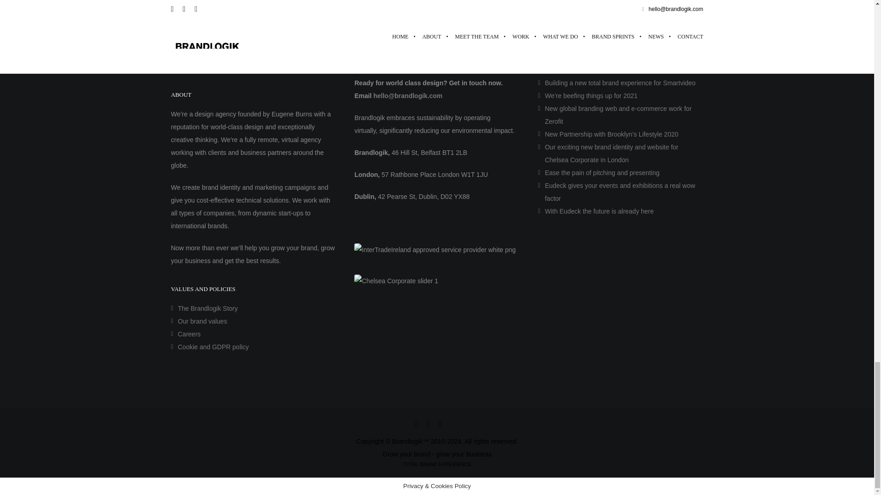 Image resolution: width=881 pixels, height=495 pixels. What do you see at coordinates (202, 321) in the screenshot?
I see `Our brand values` at bounding box center [202, 321].